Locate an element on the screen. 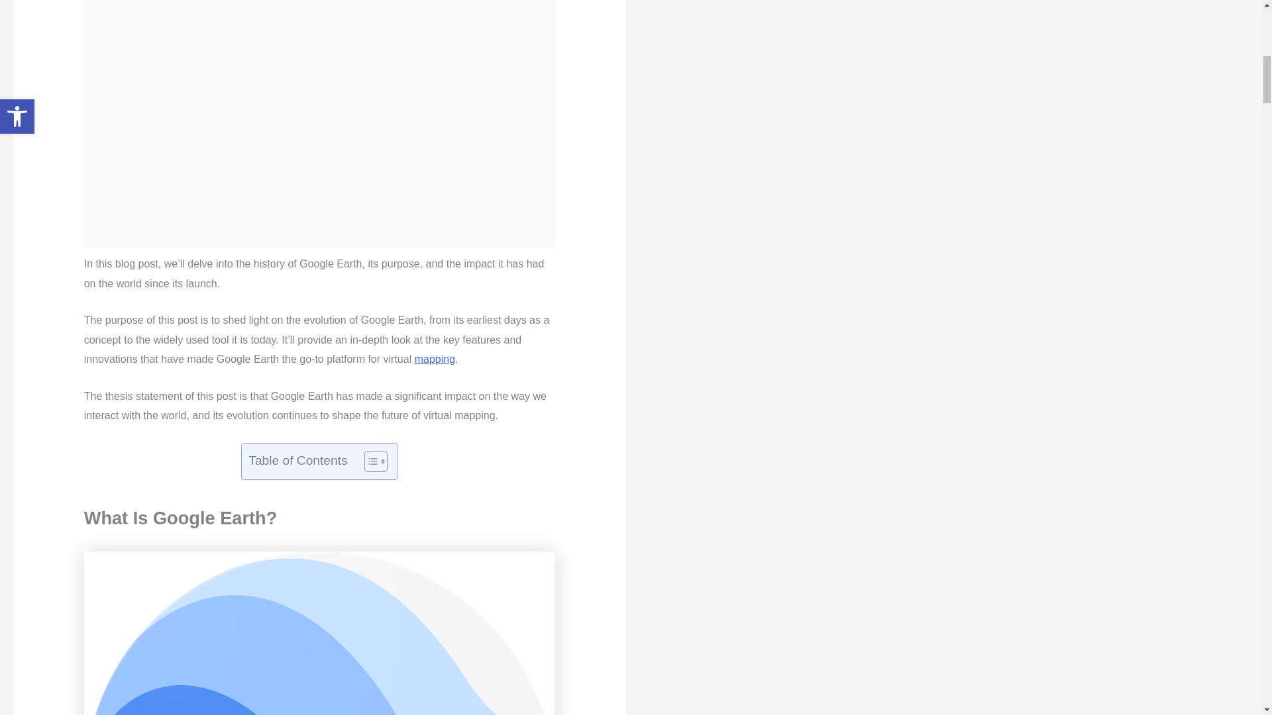  mapping is located at coordinates (435, 359).